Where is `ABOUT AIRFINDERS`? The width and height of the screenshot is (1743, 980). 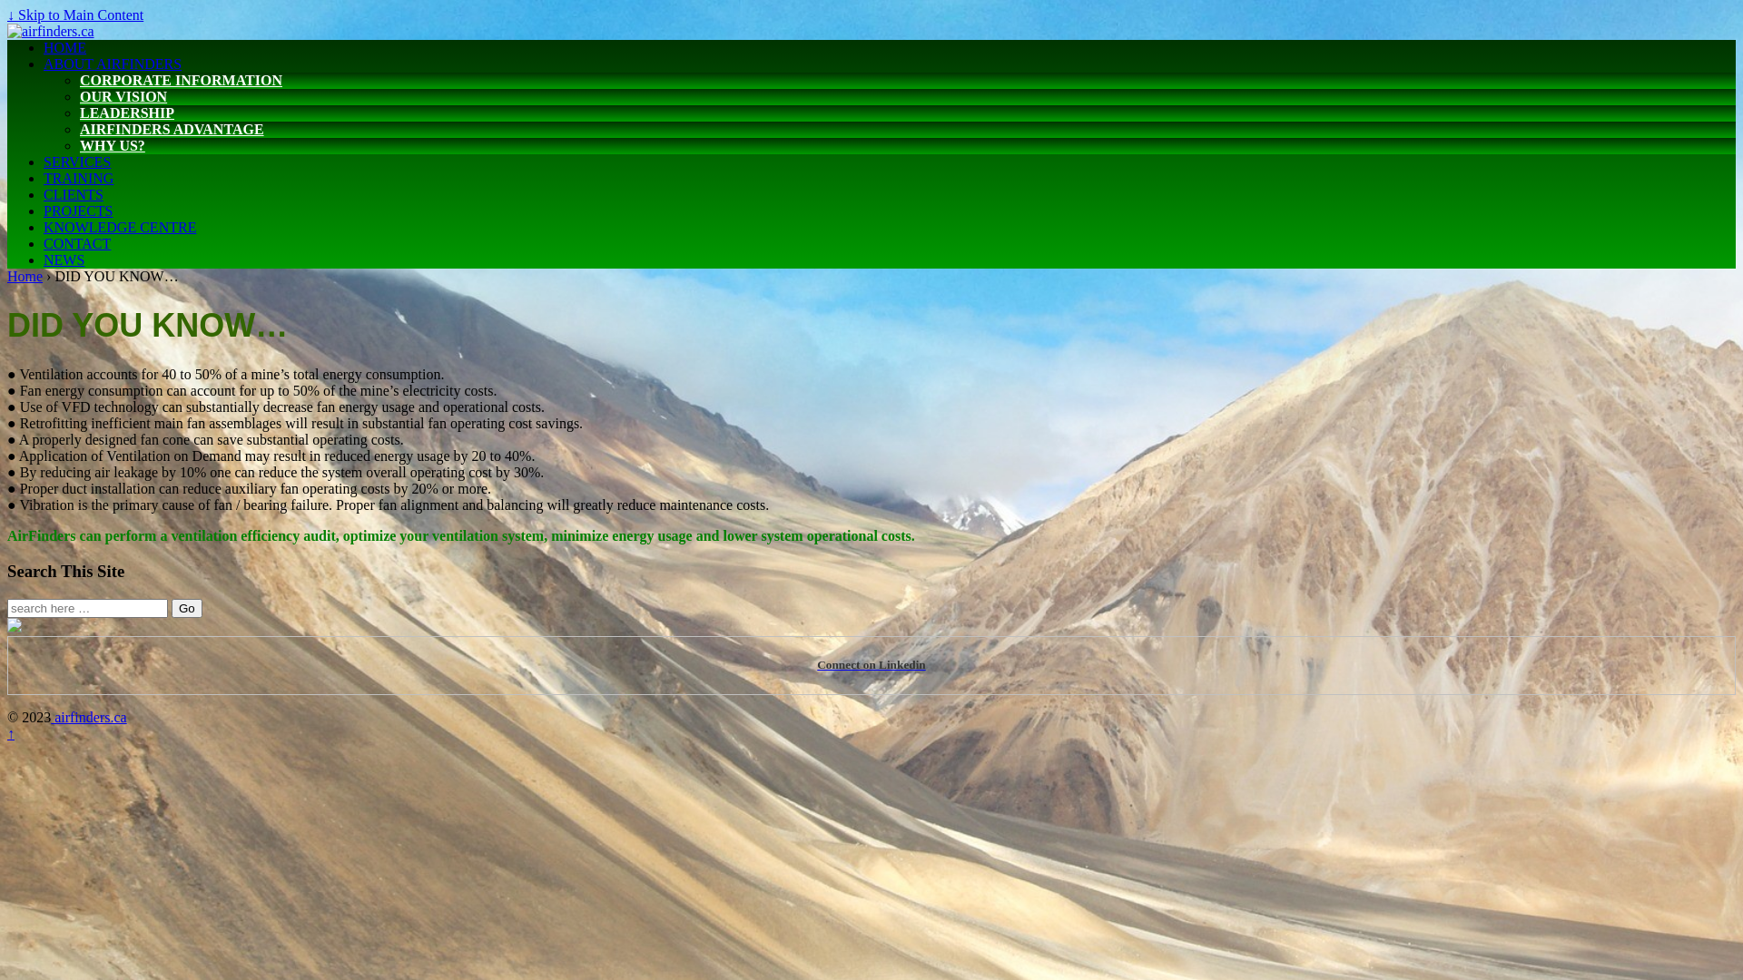 ABOUT AIRFINDERS is located at coordinates (113, 64).